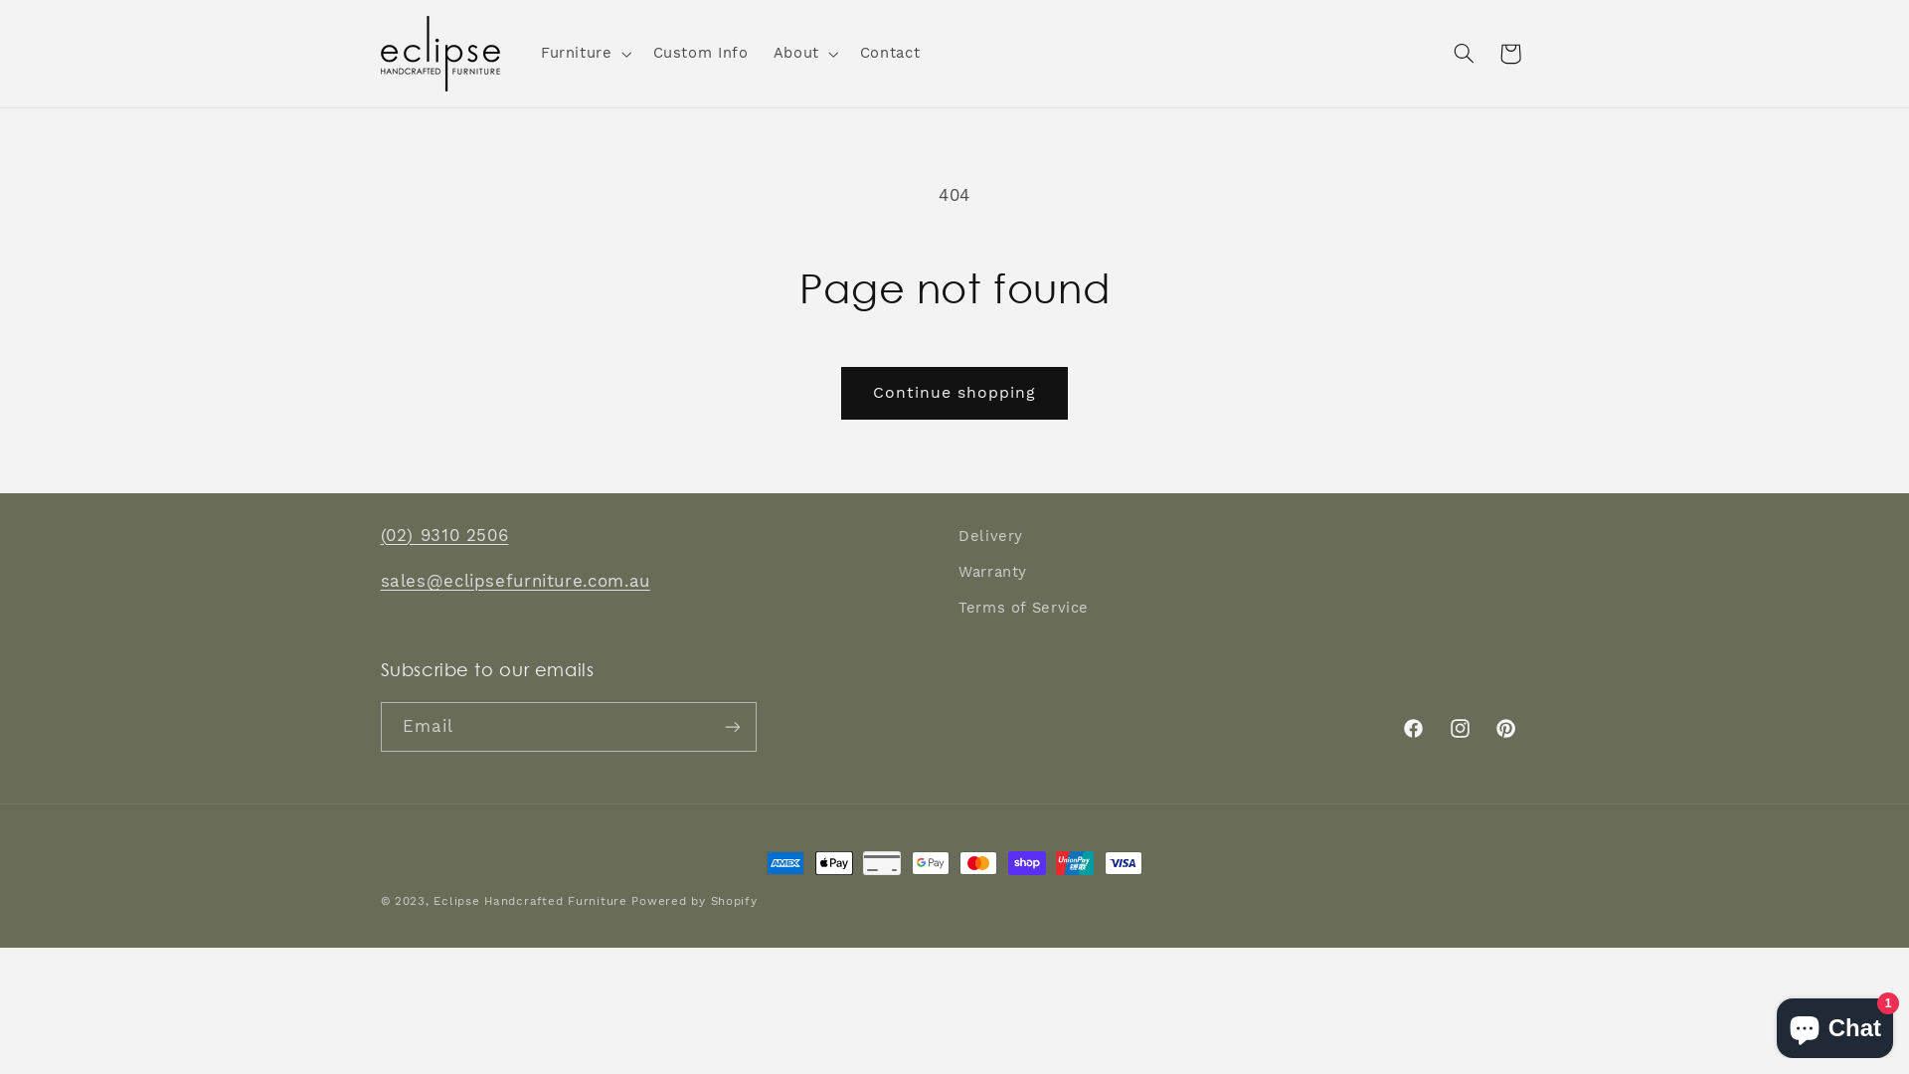 The width and height of the screenshot is (1909, 1074). What do you see at coordinates (990, 539) in the screenshot?
I see `Delivery` at bounding box center [990, 539].